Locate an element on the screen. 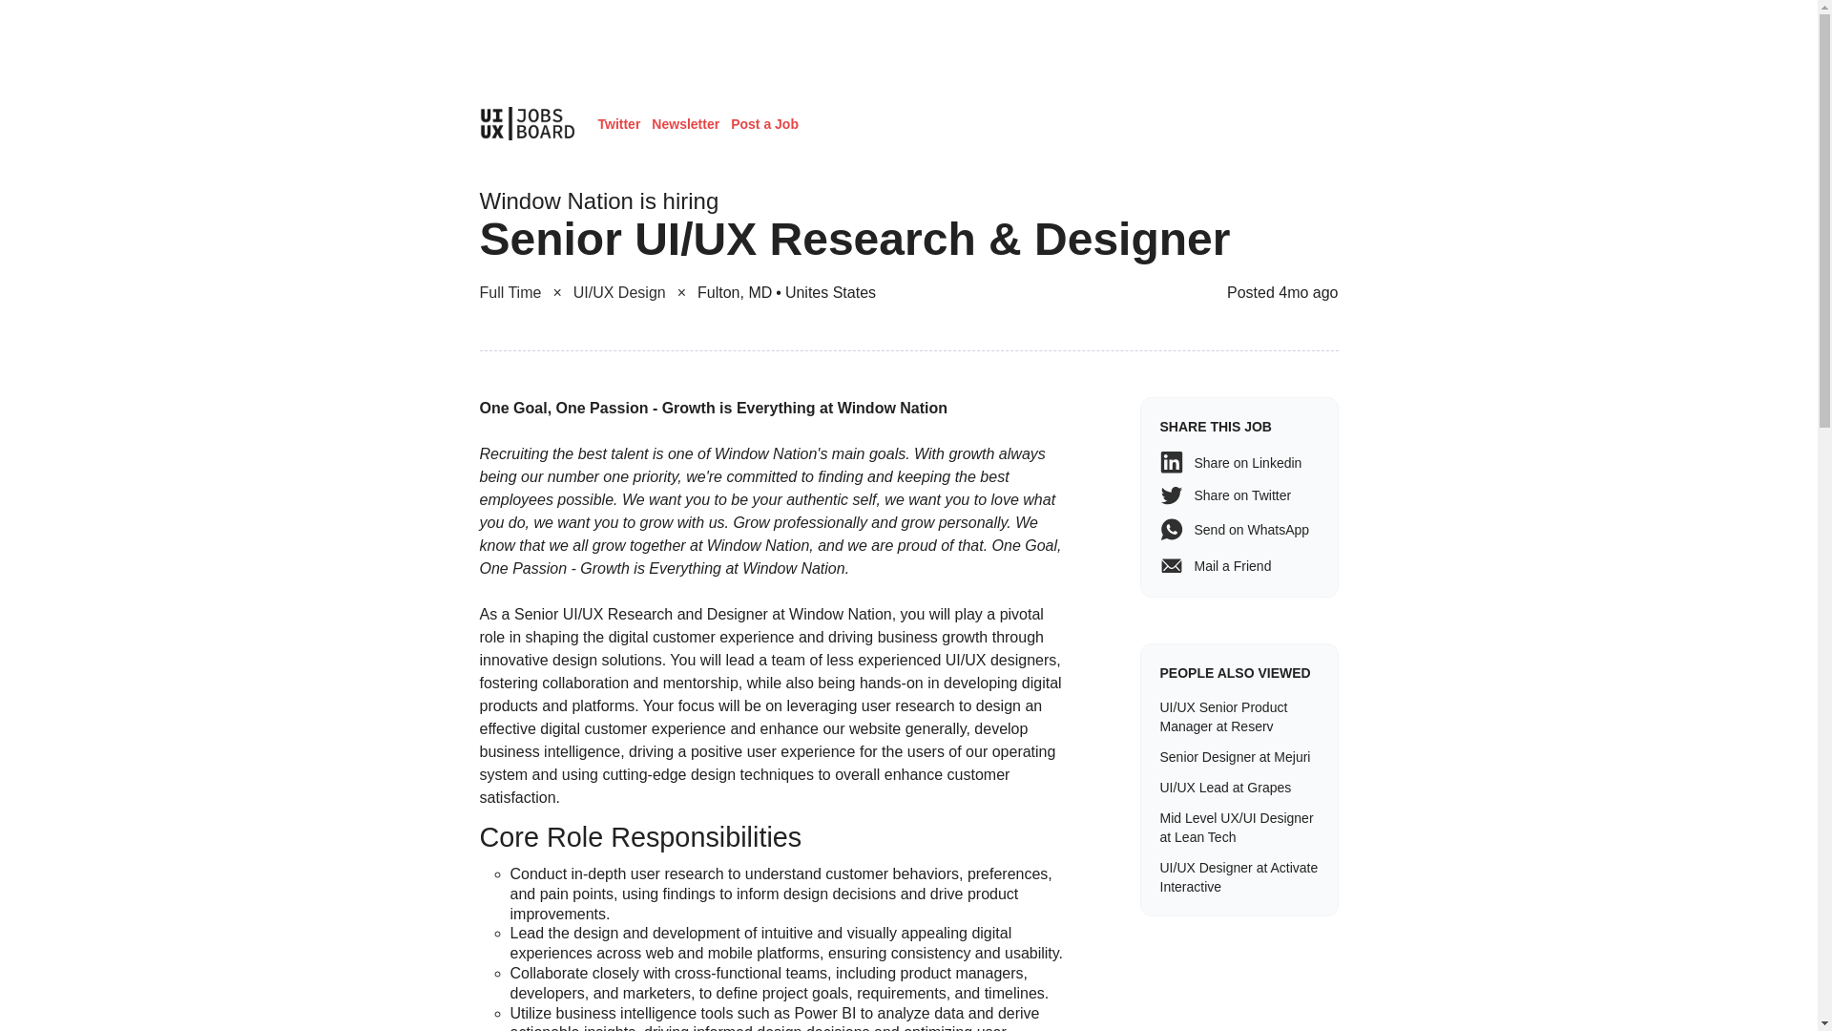 The height and width of the screenshot is (1031, 1832). Send on WhatsApp is located at coordinates (1239, 530).